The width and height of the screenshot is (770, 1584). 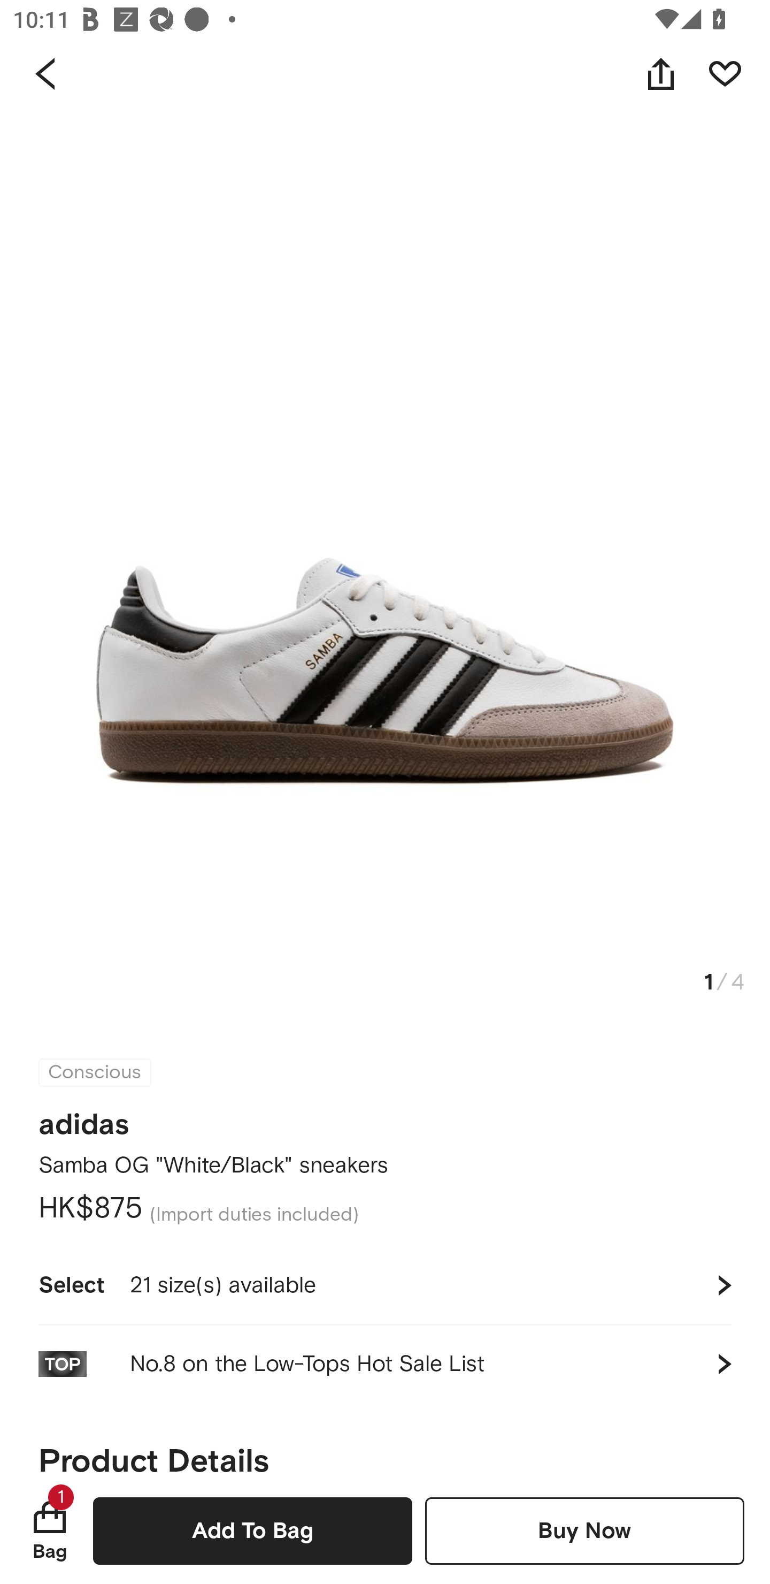 What do you see at coordinates (584, 1530) in the screenshot?
I see `Buy Now` at bounding box center [584, 1530].